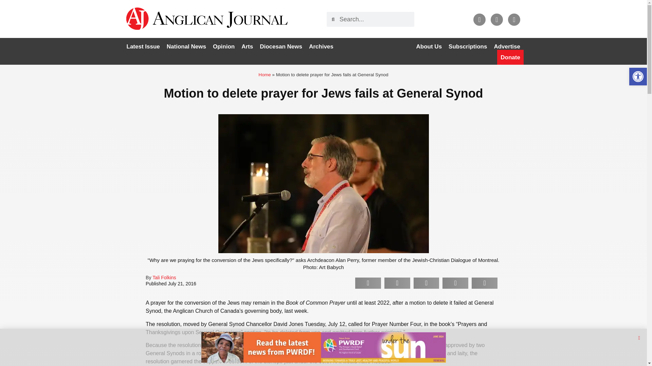 This screenshot has height=366, width=652. I want to click on Diocesan News, so click(281, 46).